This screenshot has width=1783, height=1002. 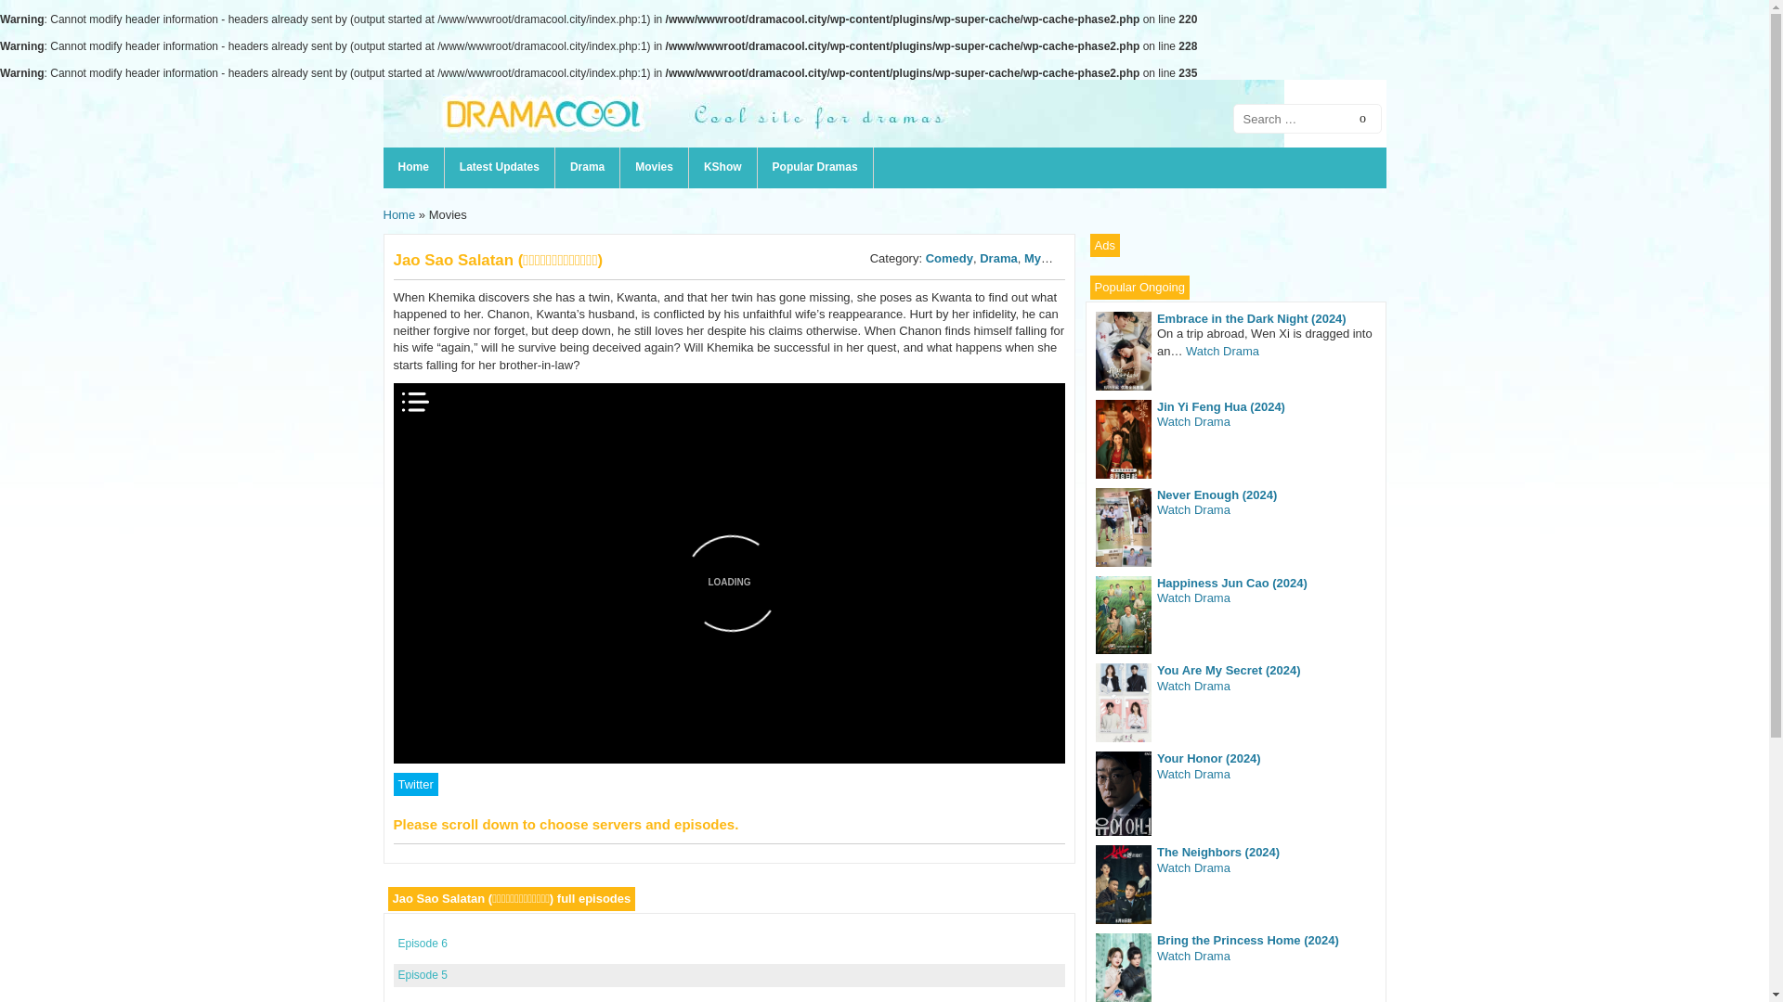 What do you see at coordinates (422, 1001) in the screenshot?
I see `Episode 4` at bounding box center [422, 1001].